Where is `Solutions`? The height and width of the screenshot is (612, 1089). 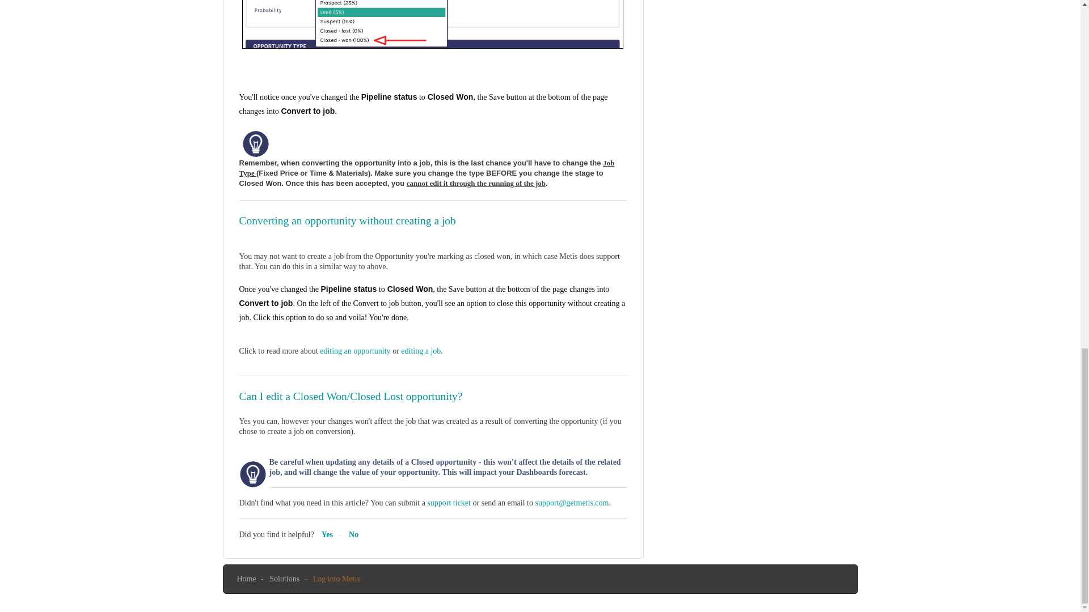
Solutions is located at coordinates (284, 579).